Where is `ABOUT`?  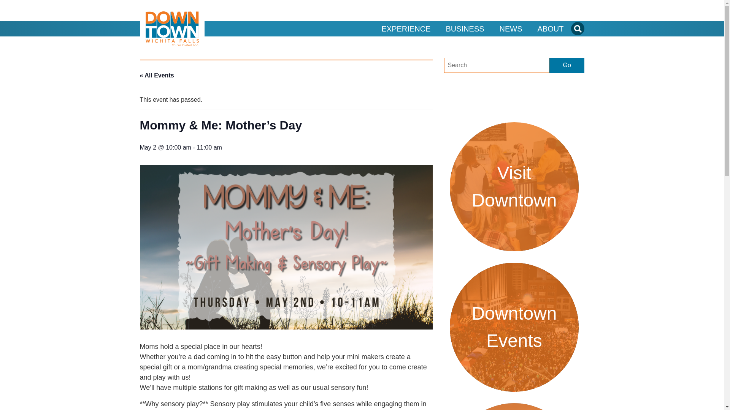 ABOUT is located at coordinates (551, 29).